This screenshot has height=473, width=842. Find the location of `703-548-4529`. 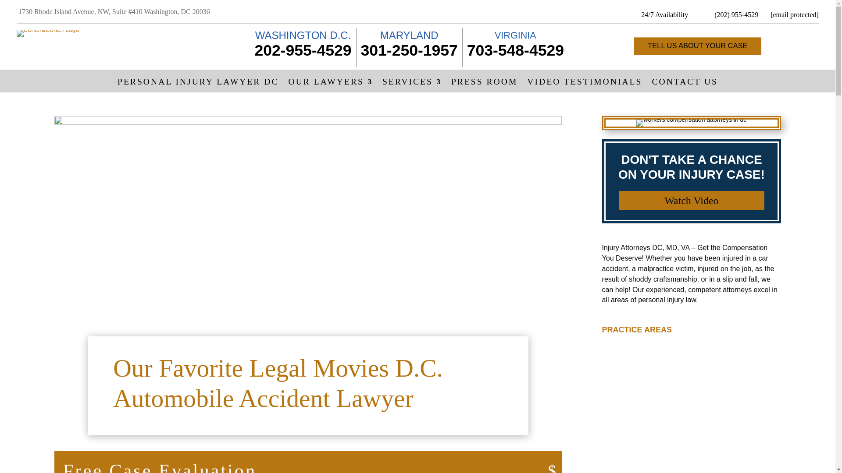

703-548-4529 is located at coordinates (516, 50).